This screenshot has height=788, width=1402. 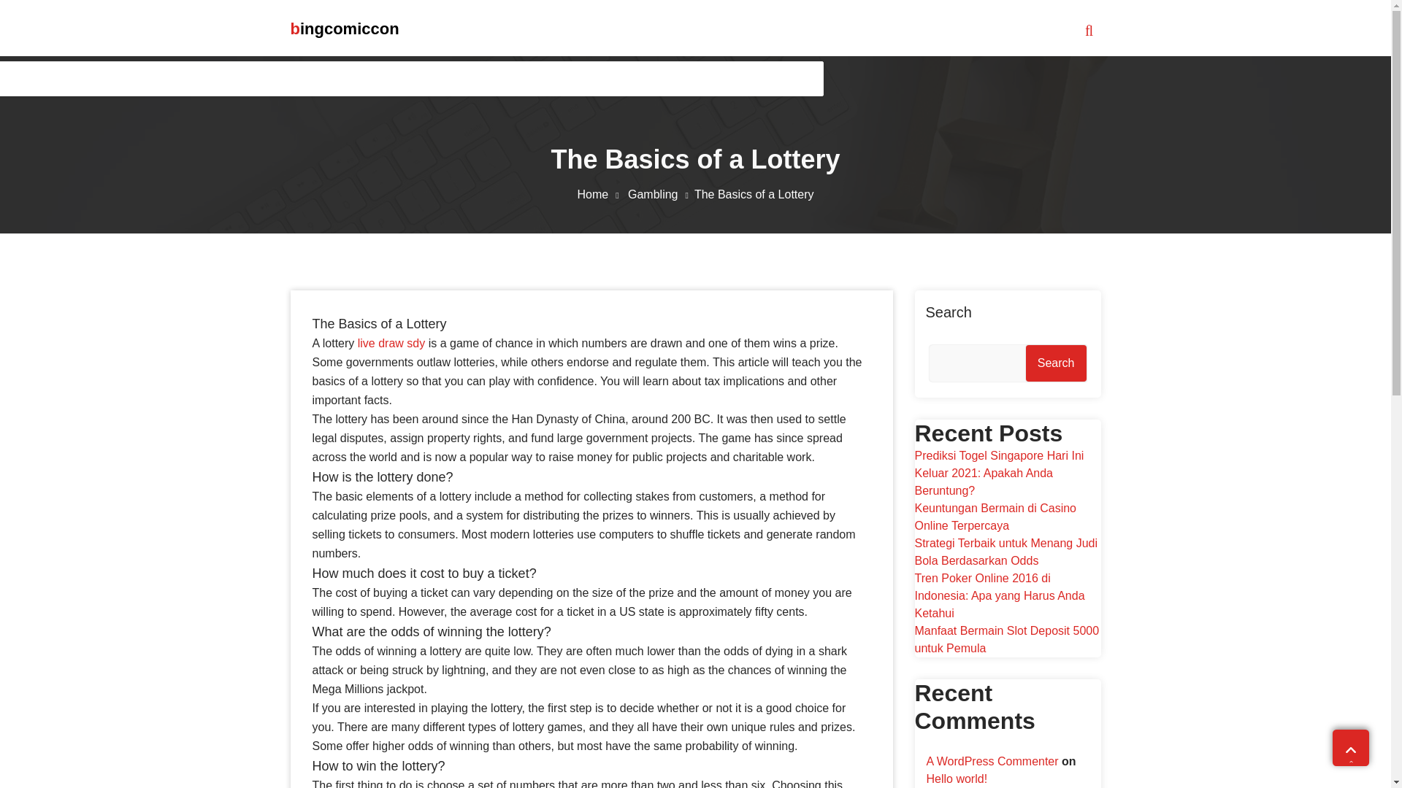 I want to click on A WordPress Commenter, so click(x=992, y=760).